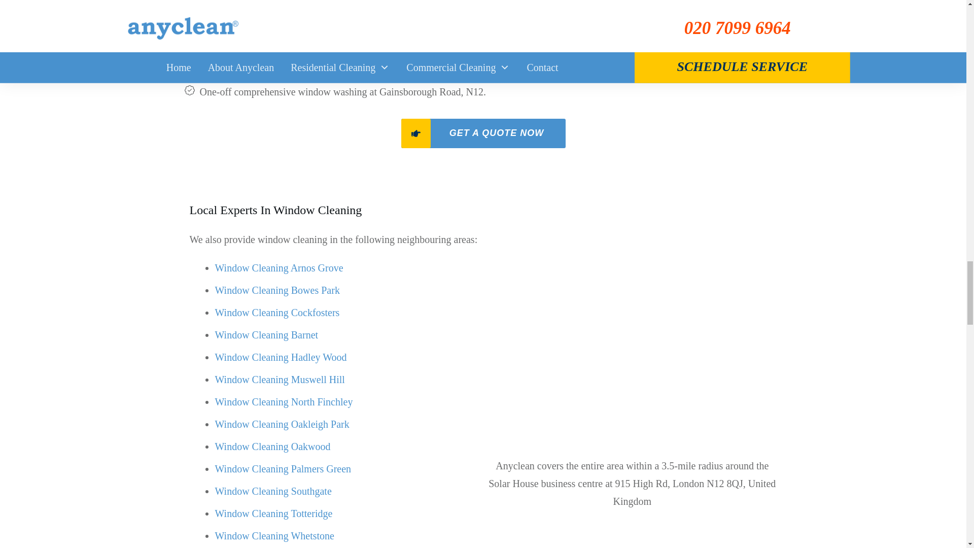 This screenshot has height=548, width=974. What do you see at coordinates (267, 335) in the screenshot?
I see `Window Cleaning Barnet` at bounding box center [267, 335].